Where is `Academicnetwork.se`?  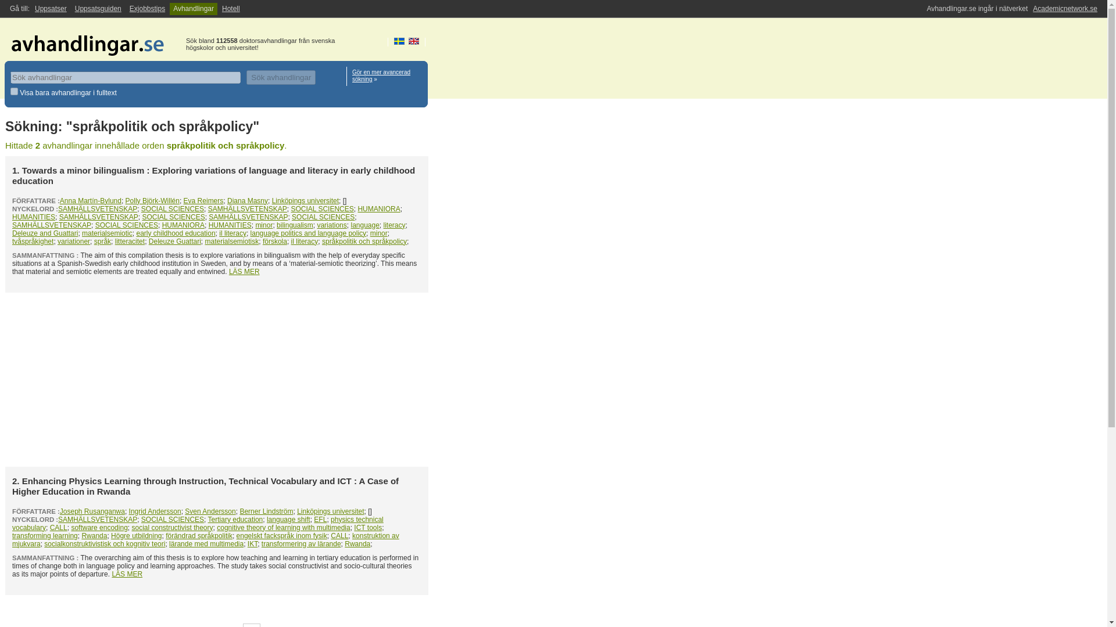 Academicnetwork.se is located at coordinates (1065, 9).